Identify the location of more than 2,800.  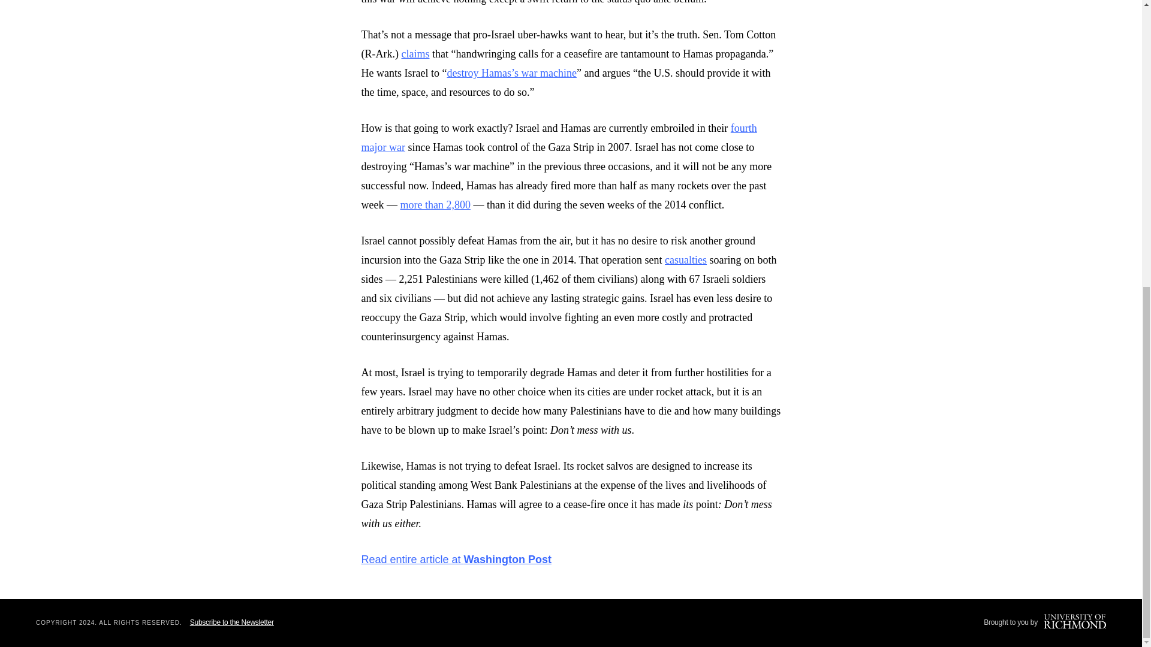
(434, 205).